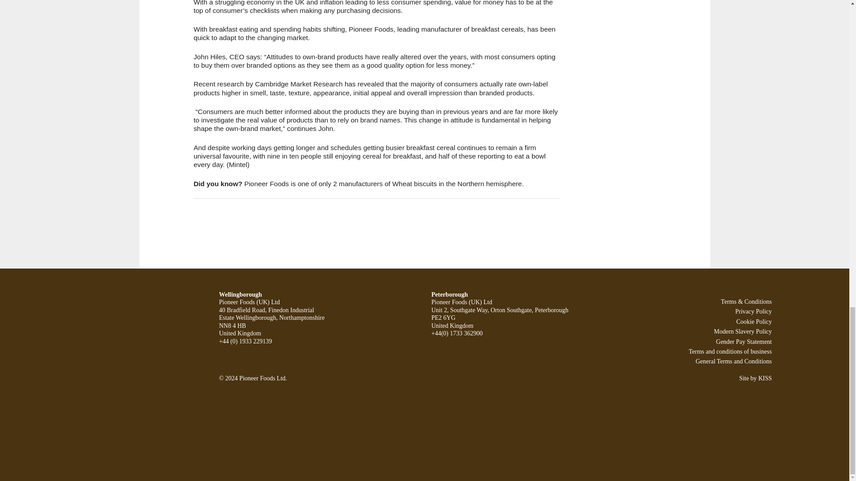 Image resolution: width=856 pixels, height=481 pixels. What do you see at coordinates (753, 312) in the screenshot?
I see `Privacy Policy` at bounding box center [753, 312].